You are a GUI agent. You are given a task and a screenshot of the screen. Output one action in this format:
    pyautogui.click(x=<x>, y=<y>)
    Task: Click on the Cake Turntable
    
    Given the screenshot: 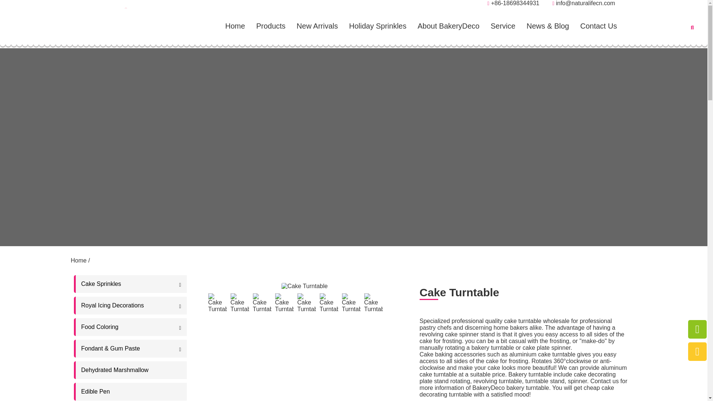 What is the action you would take?
    pyautogui.click(x=284, y=303)
    